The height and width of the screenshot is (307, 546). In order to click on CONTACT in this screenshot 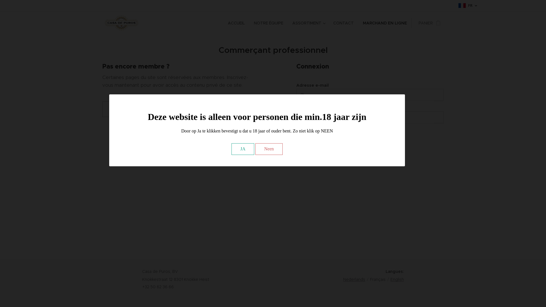, I will do `click(344, 23)`.